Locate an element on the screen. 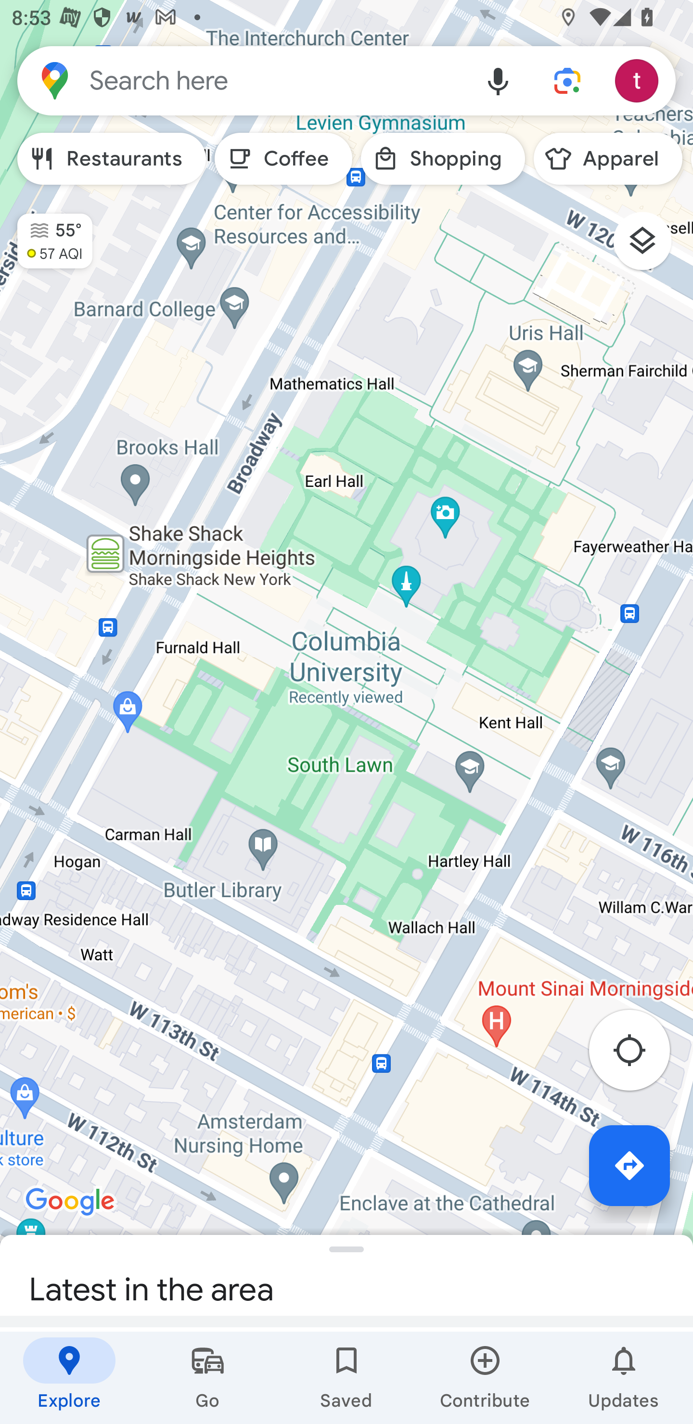  Directions is located at coordinates (629, 1165).